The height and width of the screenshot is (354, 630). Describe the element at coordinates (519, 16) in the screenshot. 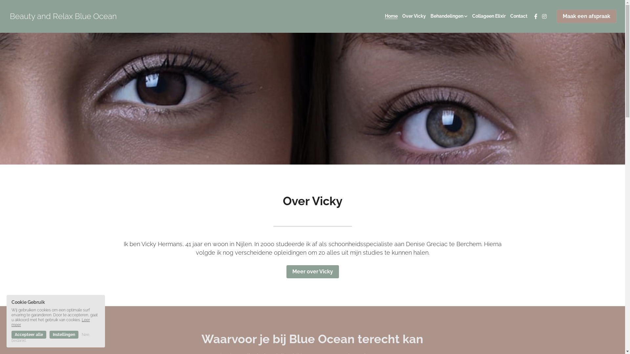

I see `Contact` at that location.